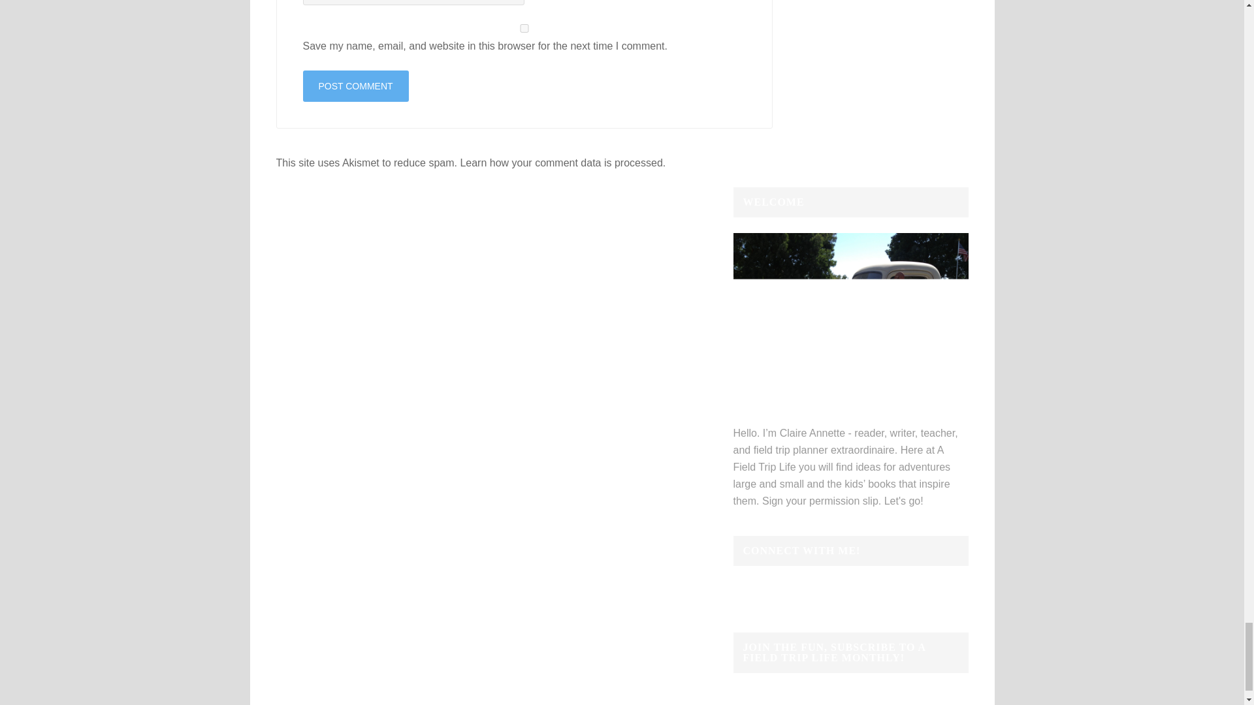  What do you see at coordinates (524, 27) in the screenshot?
I see `yes` at bounding box center [524, 27].